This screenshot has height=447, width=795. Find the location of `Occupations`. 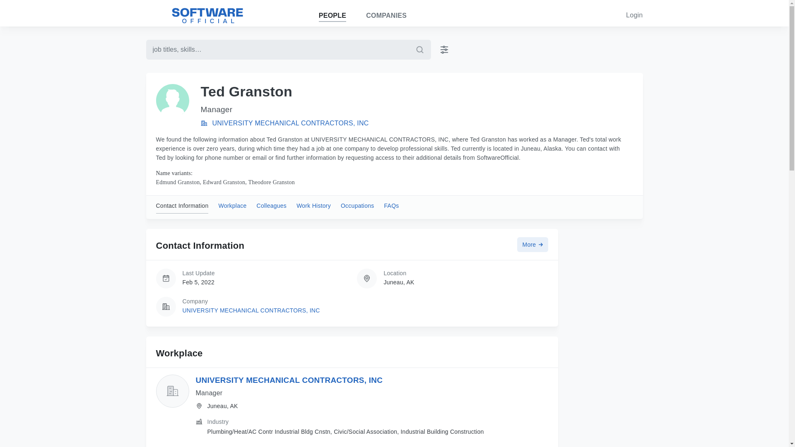

Occupations is located at coordinates (358, 207).